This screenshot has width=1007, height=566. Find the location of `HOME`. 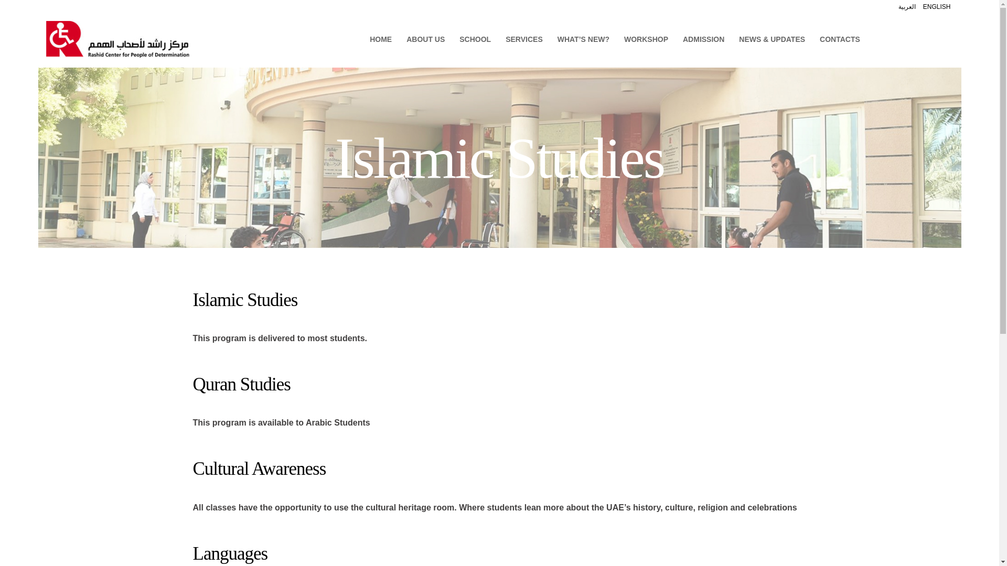

HOME is located at coordinates (381, 39).